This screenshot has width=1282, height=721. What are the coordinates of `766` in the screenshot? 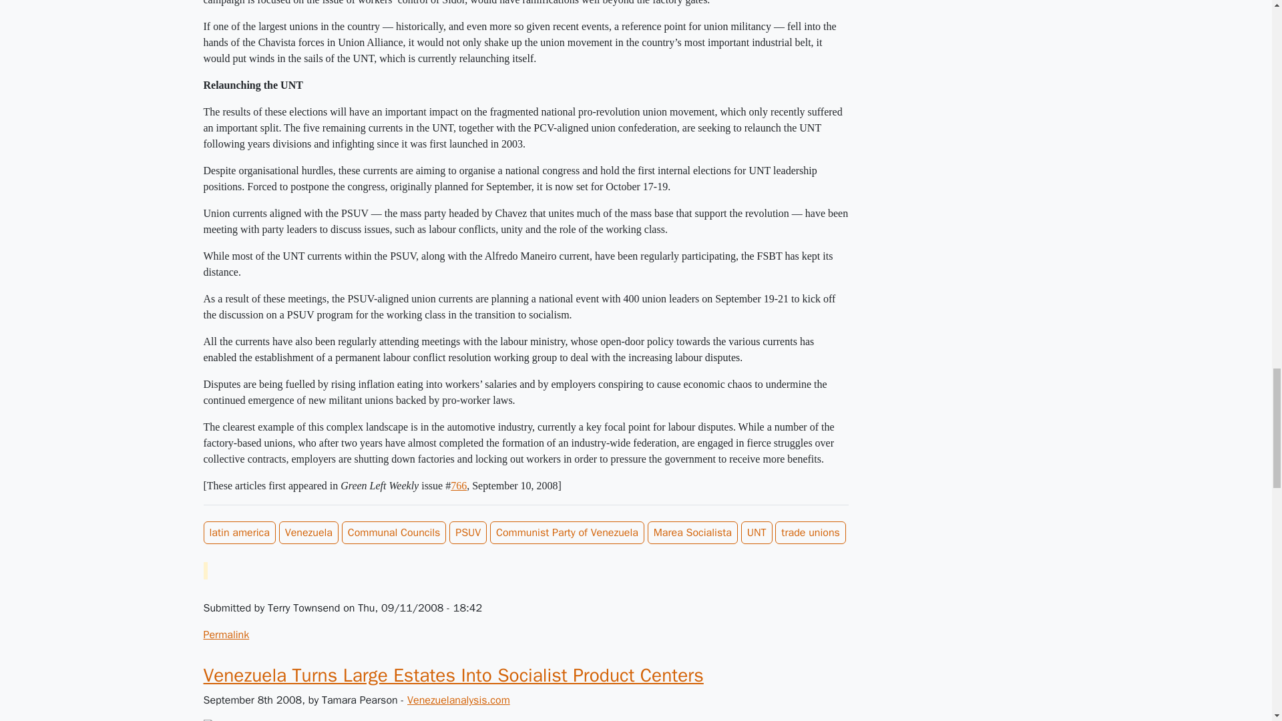 It's located at (458, 485).